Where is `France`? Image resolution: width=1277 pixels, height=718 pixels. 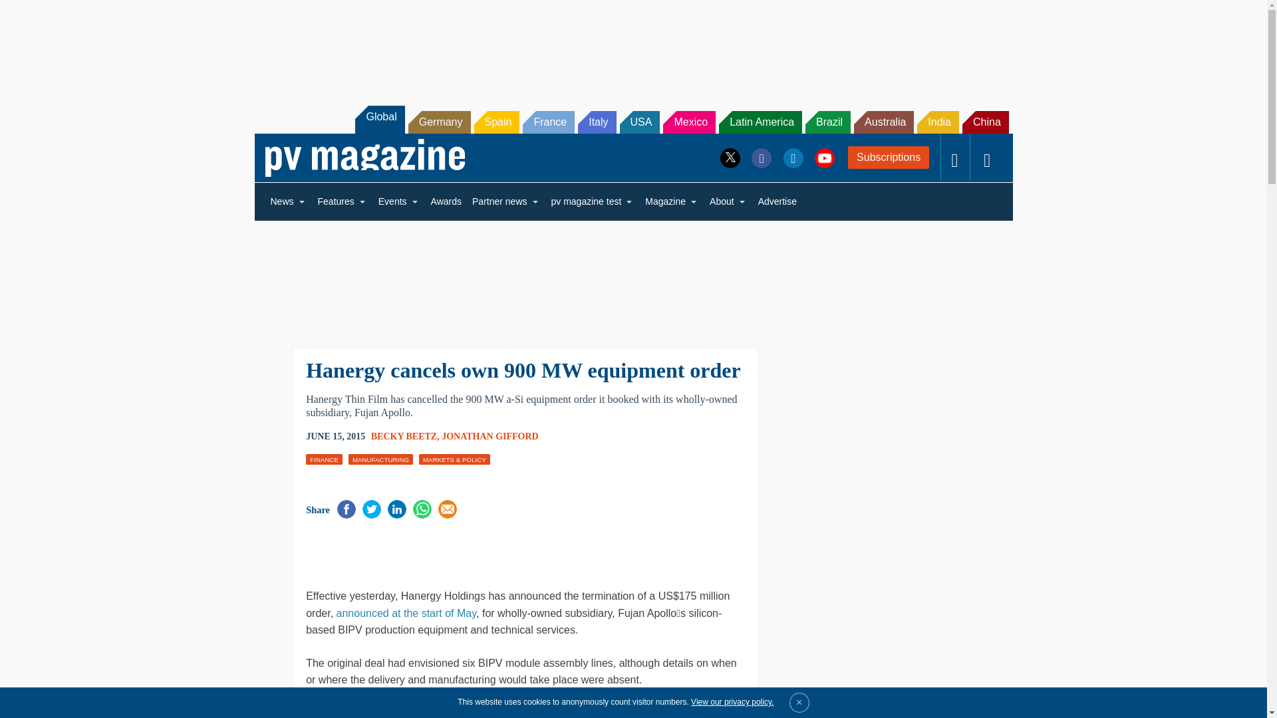
France is located at coordinates (548, 122).